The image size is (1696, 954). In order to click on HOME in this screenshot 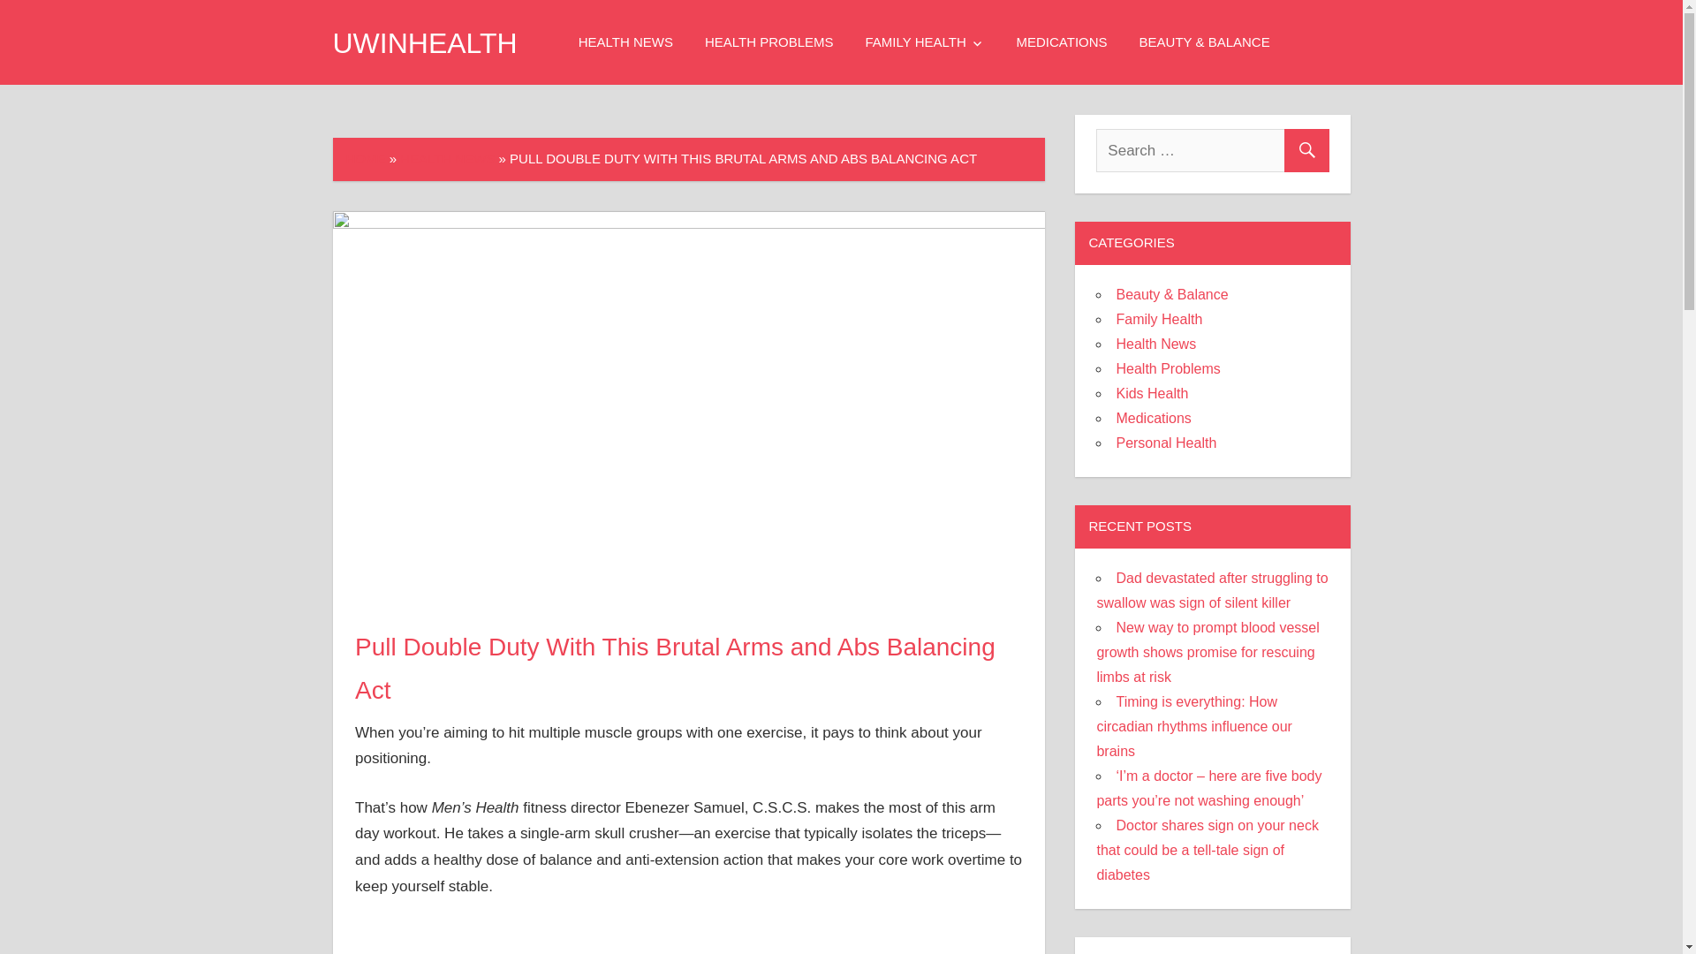, I will do `click(366, 157)`.